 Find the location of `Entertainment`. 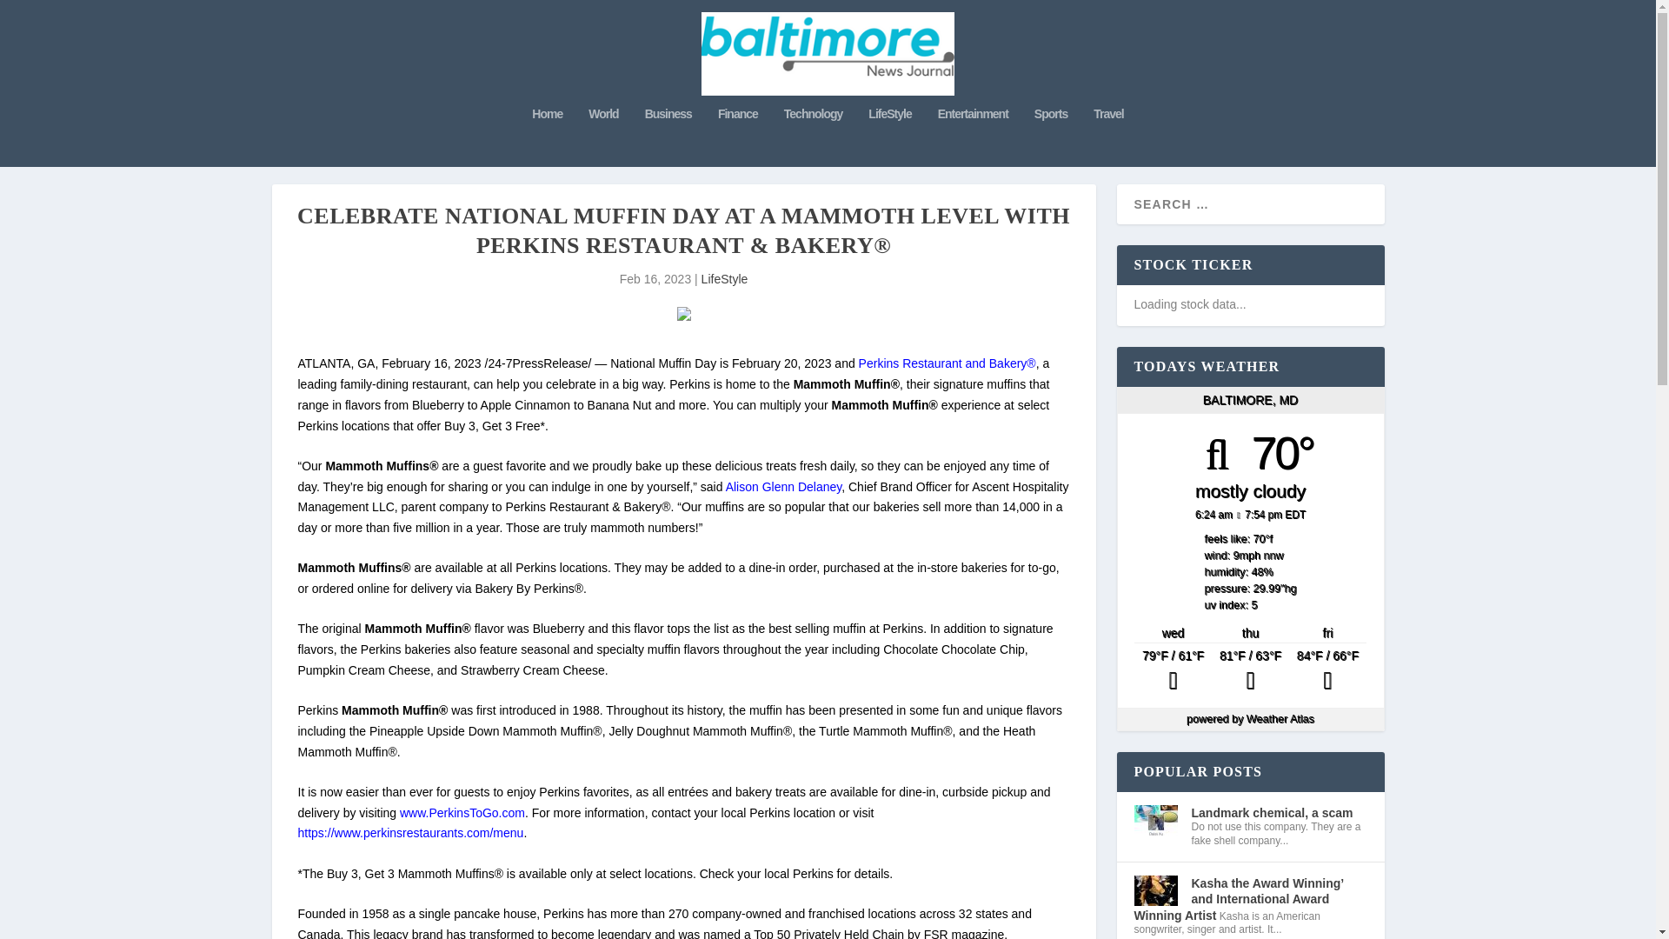

Entertainment is located at coordinates (973, 137).